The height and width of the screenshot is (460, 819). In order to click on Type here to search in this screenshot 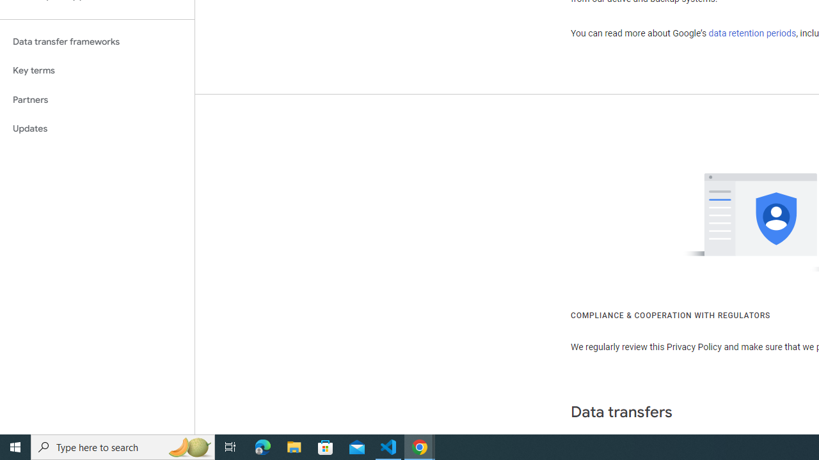, I will do `click(123, 447)`.